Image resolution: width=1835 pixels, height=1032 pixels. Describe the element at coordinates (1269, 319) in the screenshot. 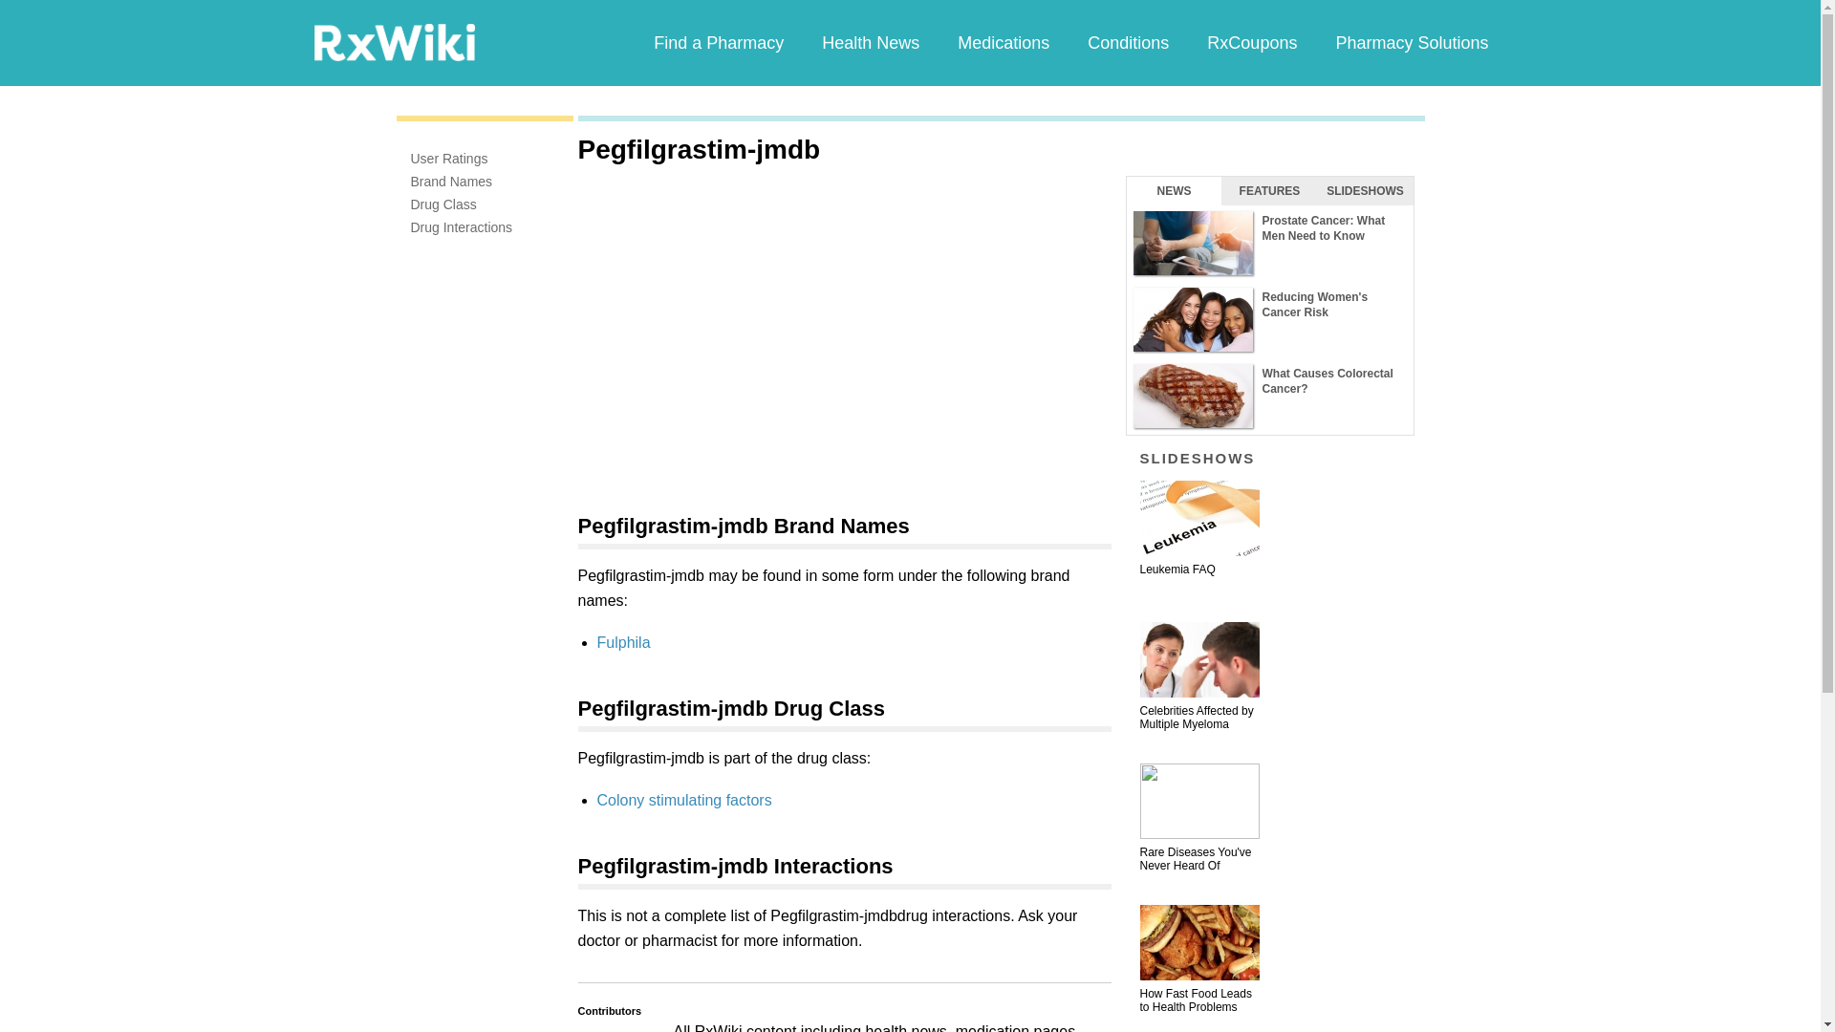

I see `Reducing Women's Cancer Risk` at that location.